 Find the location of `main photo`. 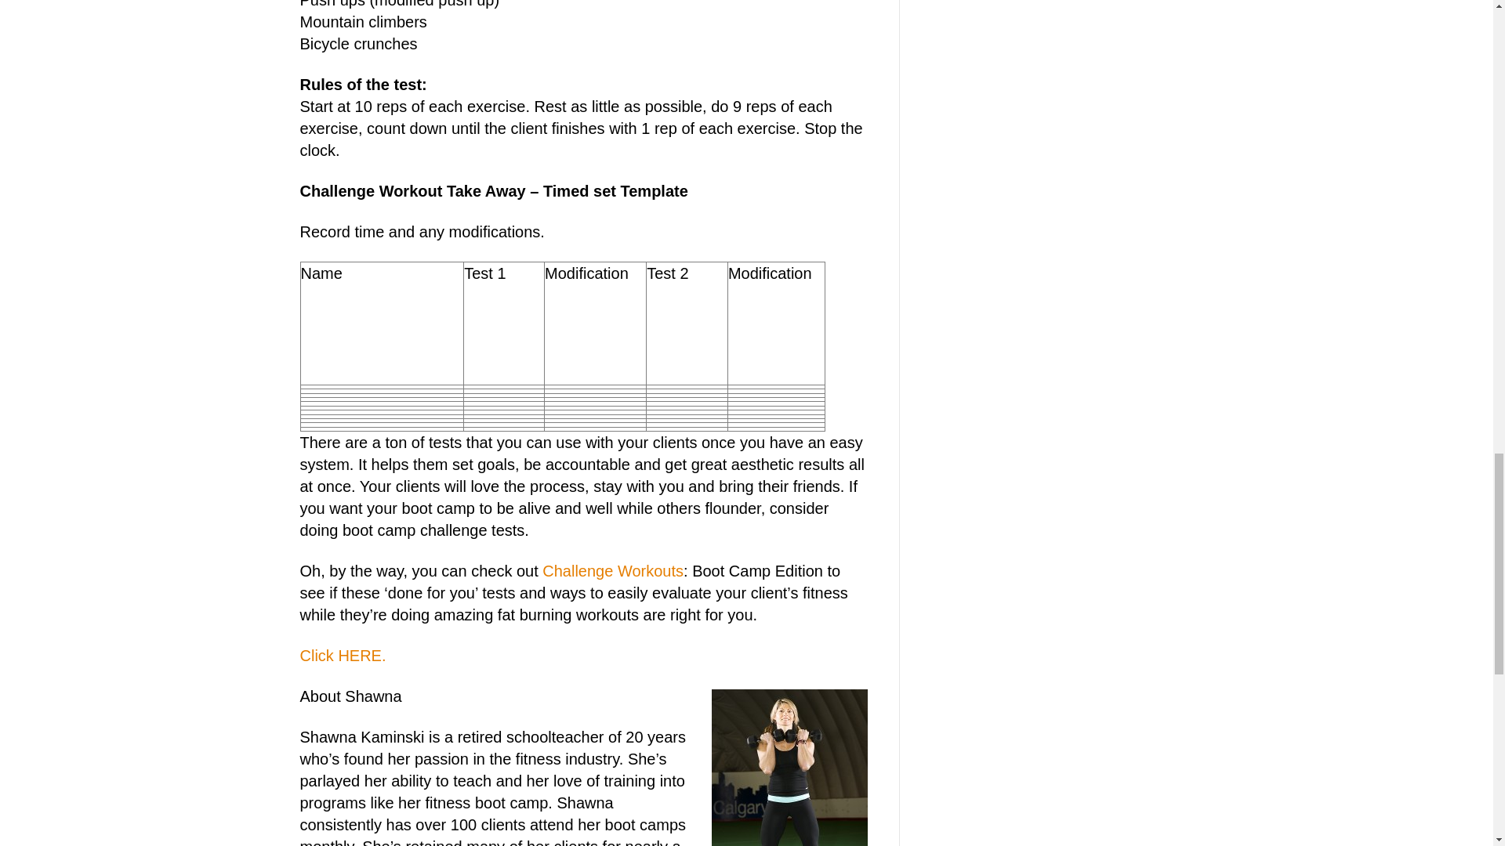

main photo is located at coordinates (790, 768).